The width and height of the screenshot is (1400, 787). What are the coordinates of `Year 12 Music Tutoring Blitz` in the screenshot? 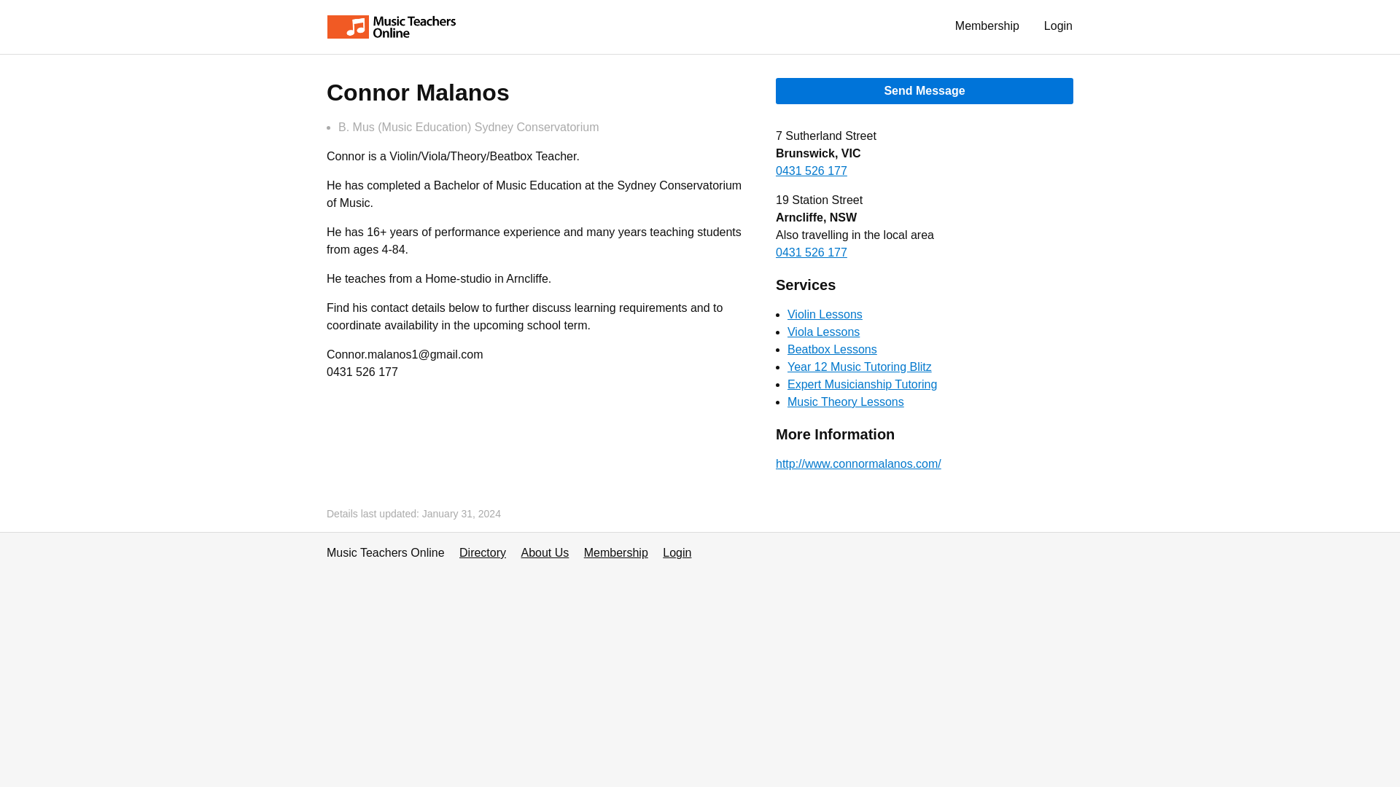 It's located at (859, 366).